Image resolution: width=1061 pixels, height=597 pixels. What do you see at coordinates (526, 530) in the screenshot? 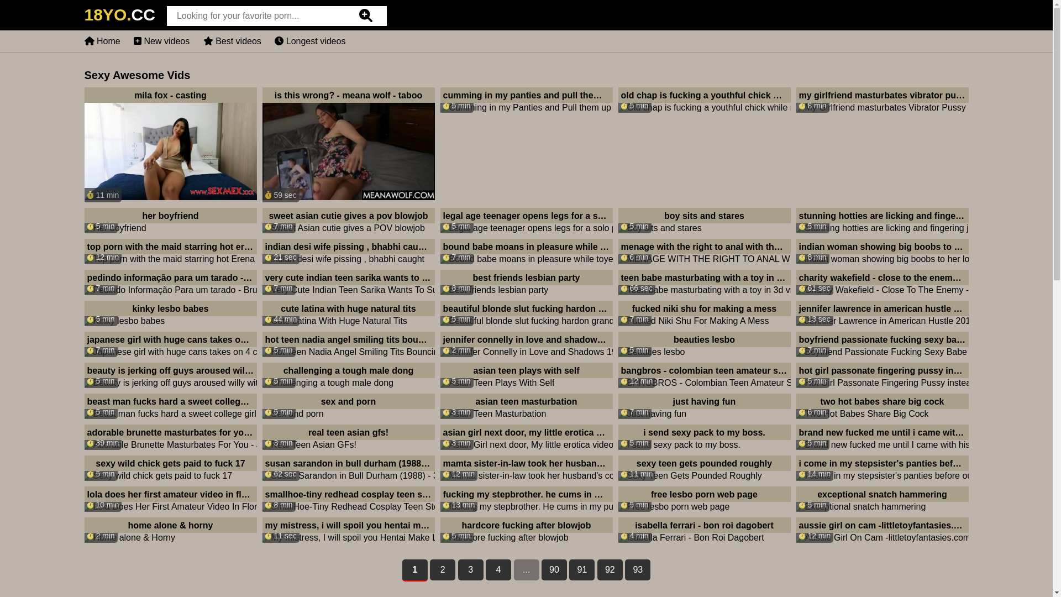
I see `5 min
hardcore fucking after blowjob` at bounding box center [526, 530].